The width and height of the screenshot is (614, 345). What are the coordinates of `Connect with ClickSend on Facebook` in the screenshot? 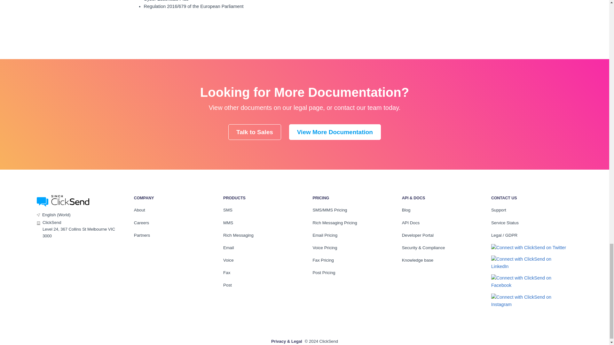 It's located at (529, 282).